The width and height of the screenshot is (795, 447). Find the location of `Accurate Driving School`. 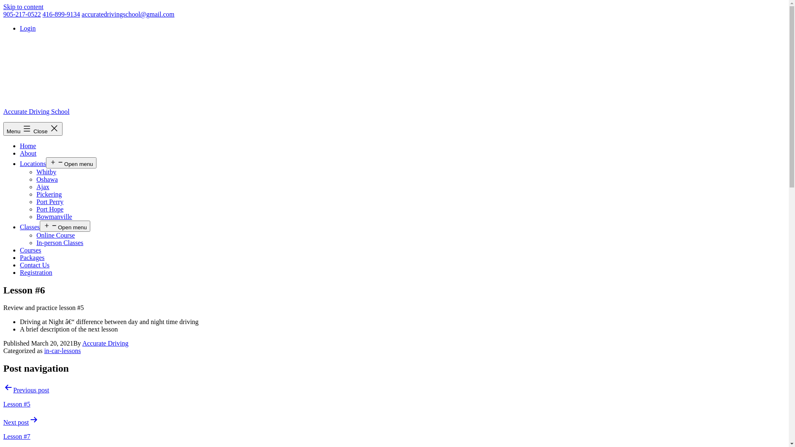

Accurate Driving School is located at coordinates (36, 112).